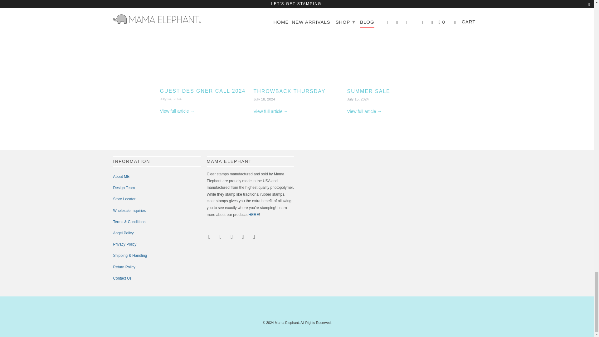 This screenshot has width=599, height=337. Describe the element at coordinates (391, 44) in the screenshot. I see `SUMMER SALE` at that location.